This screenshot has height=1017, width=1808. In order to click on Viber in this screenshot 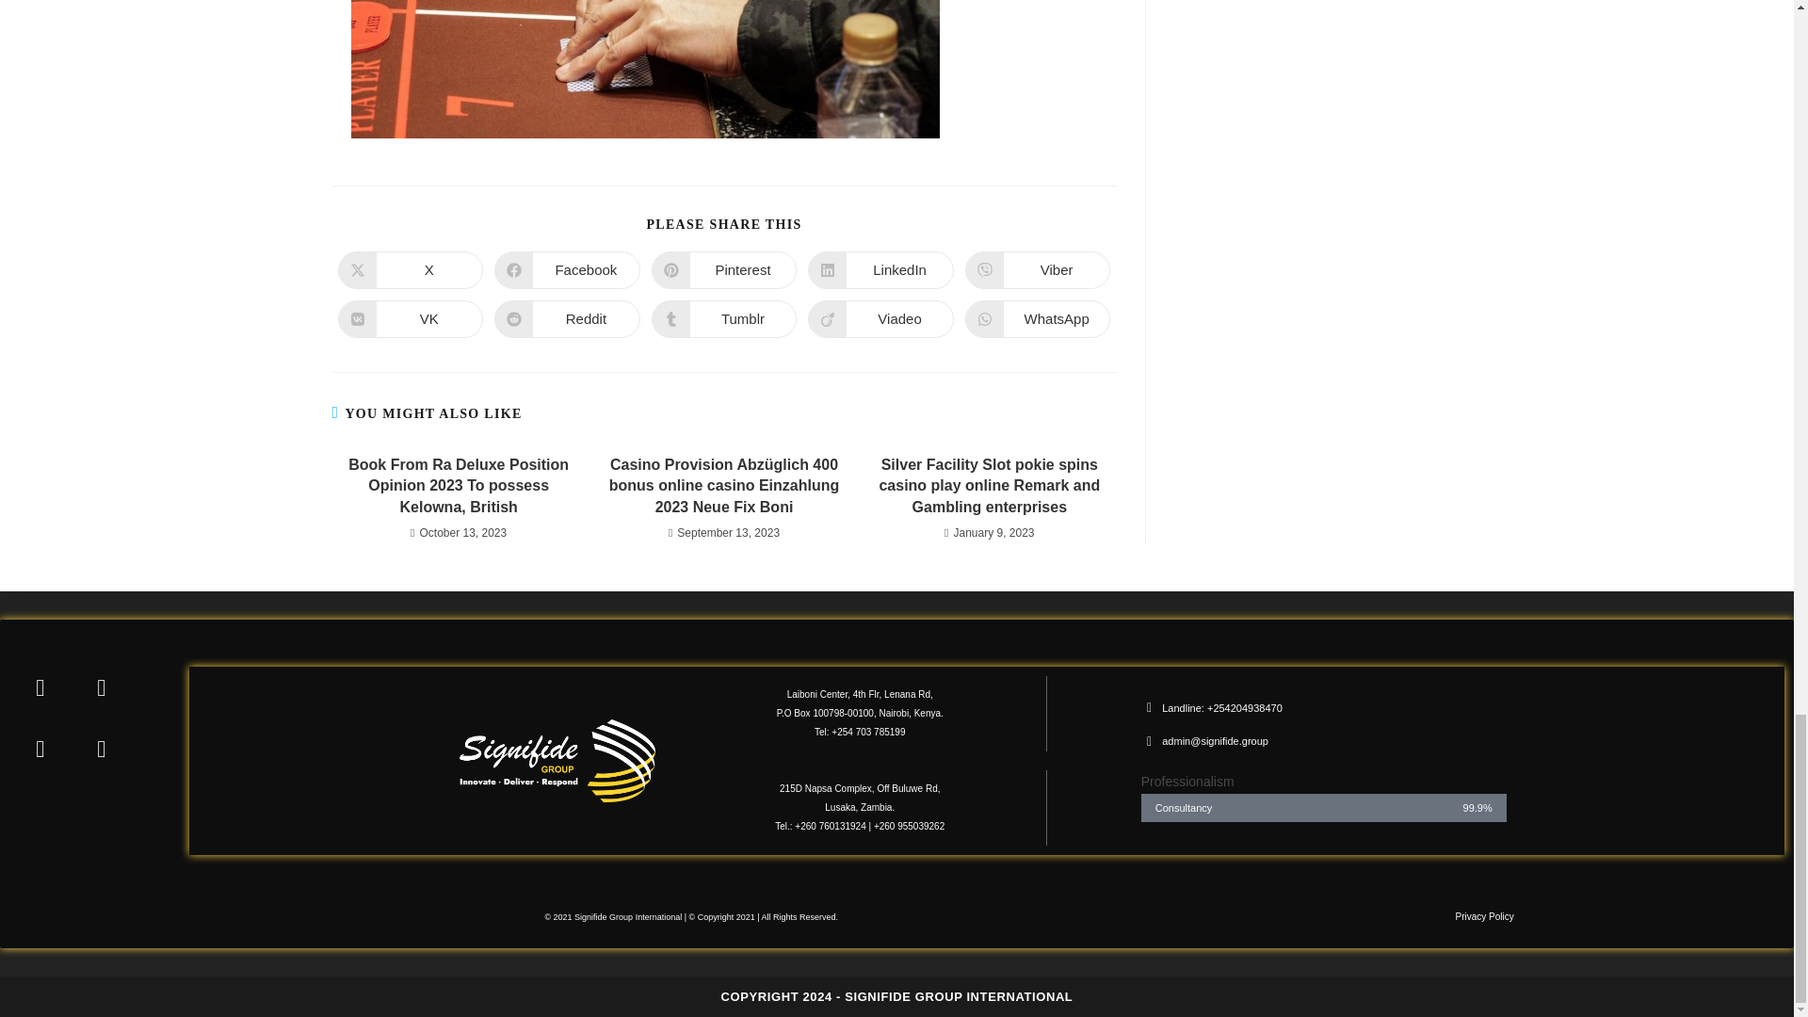, I will do `click(1038, 269)`.